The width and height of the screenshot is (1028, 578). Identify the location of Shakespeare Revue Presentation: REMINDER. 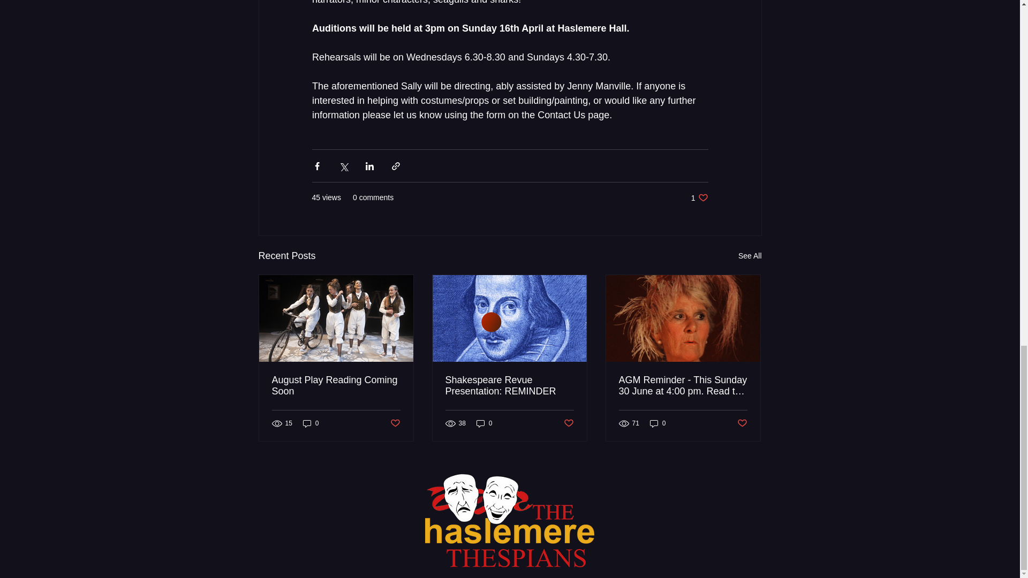
(509, 385).